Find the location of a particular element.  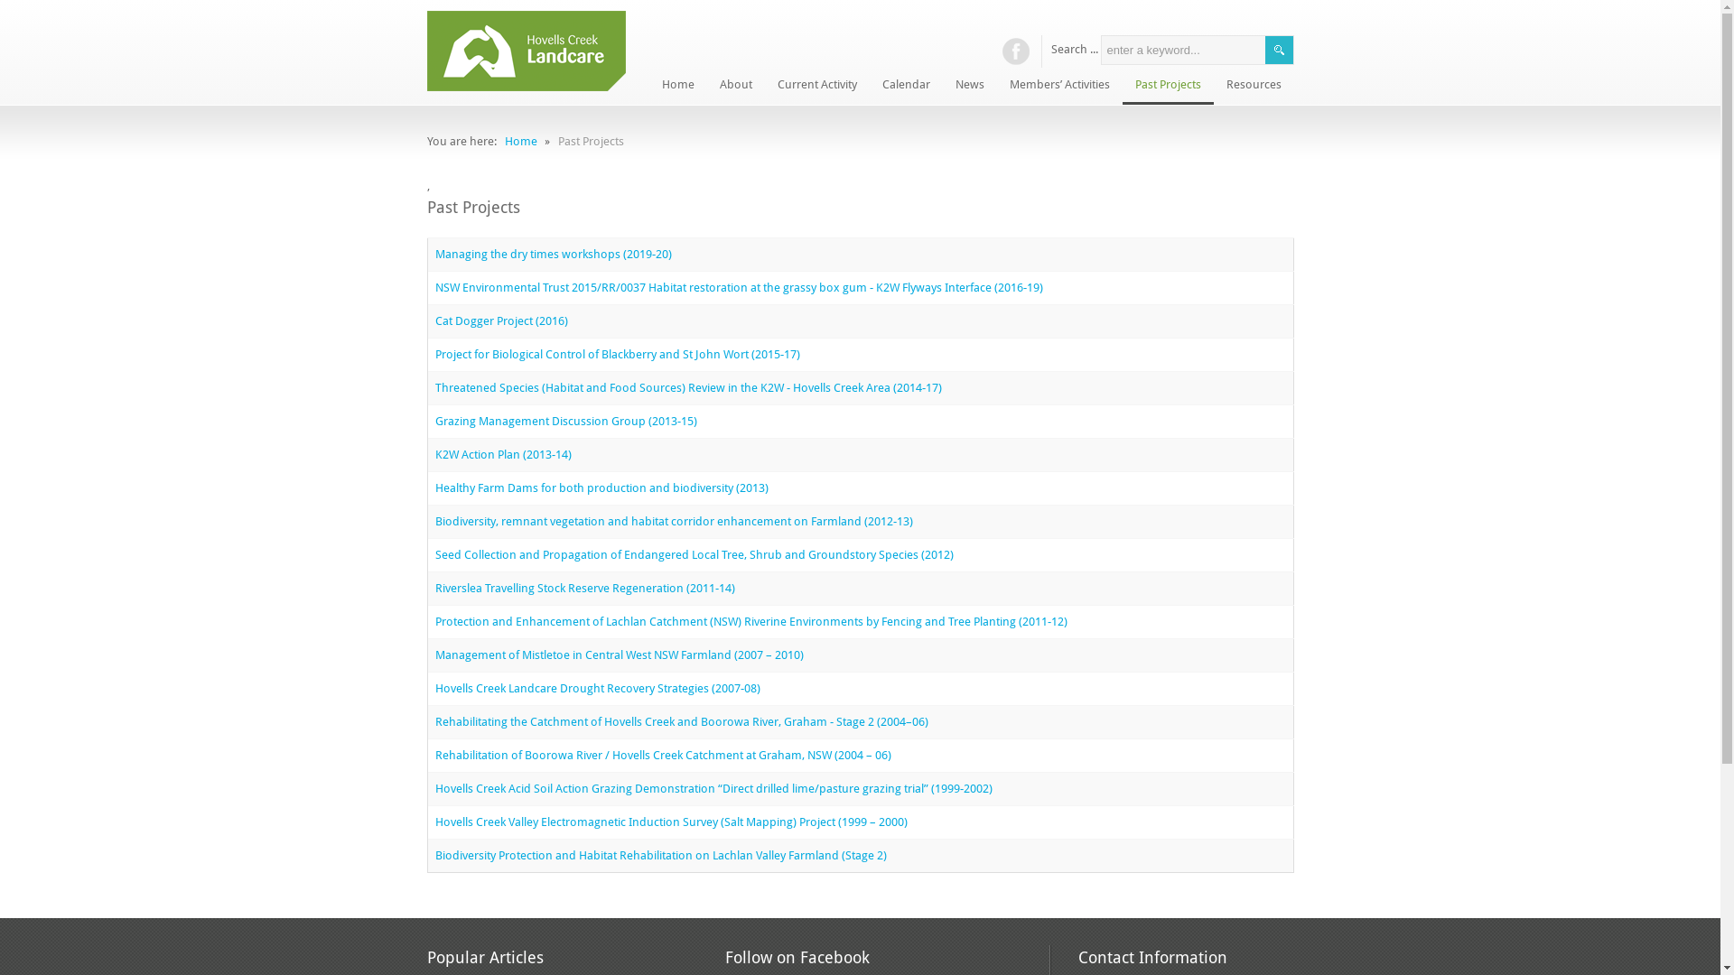

  is located at coordinates (1015, 51).